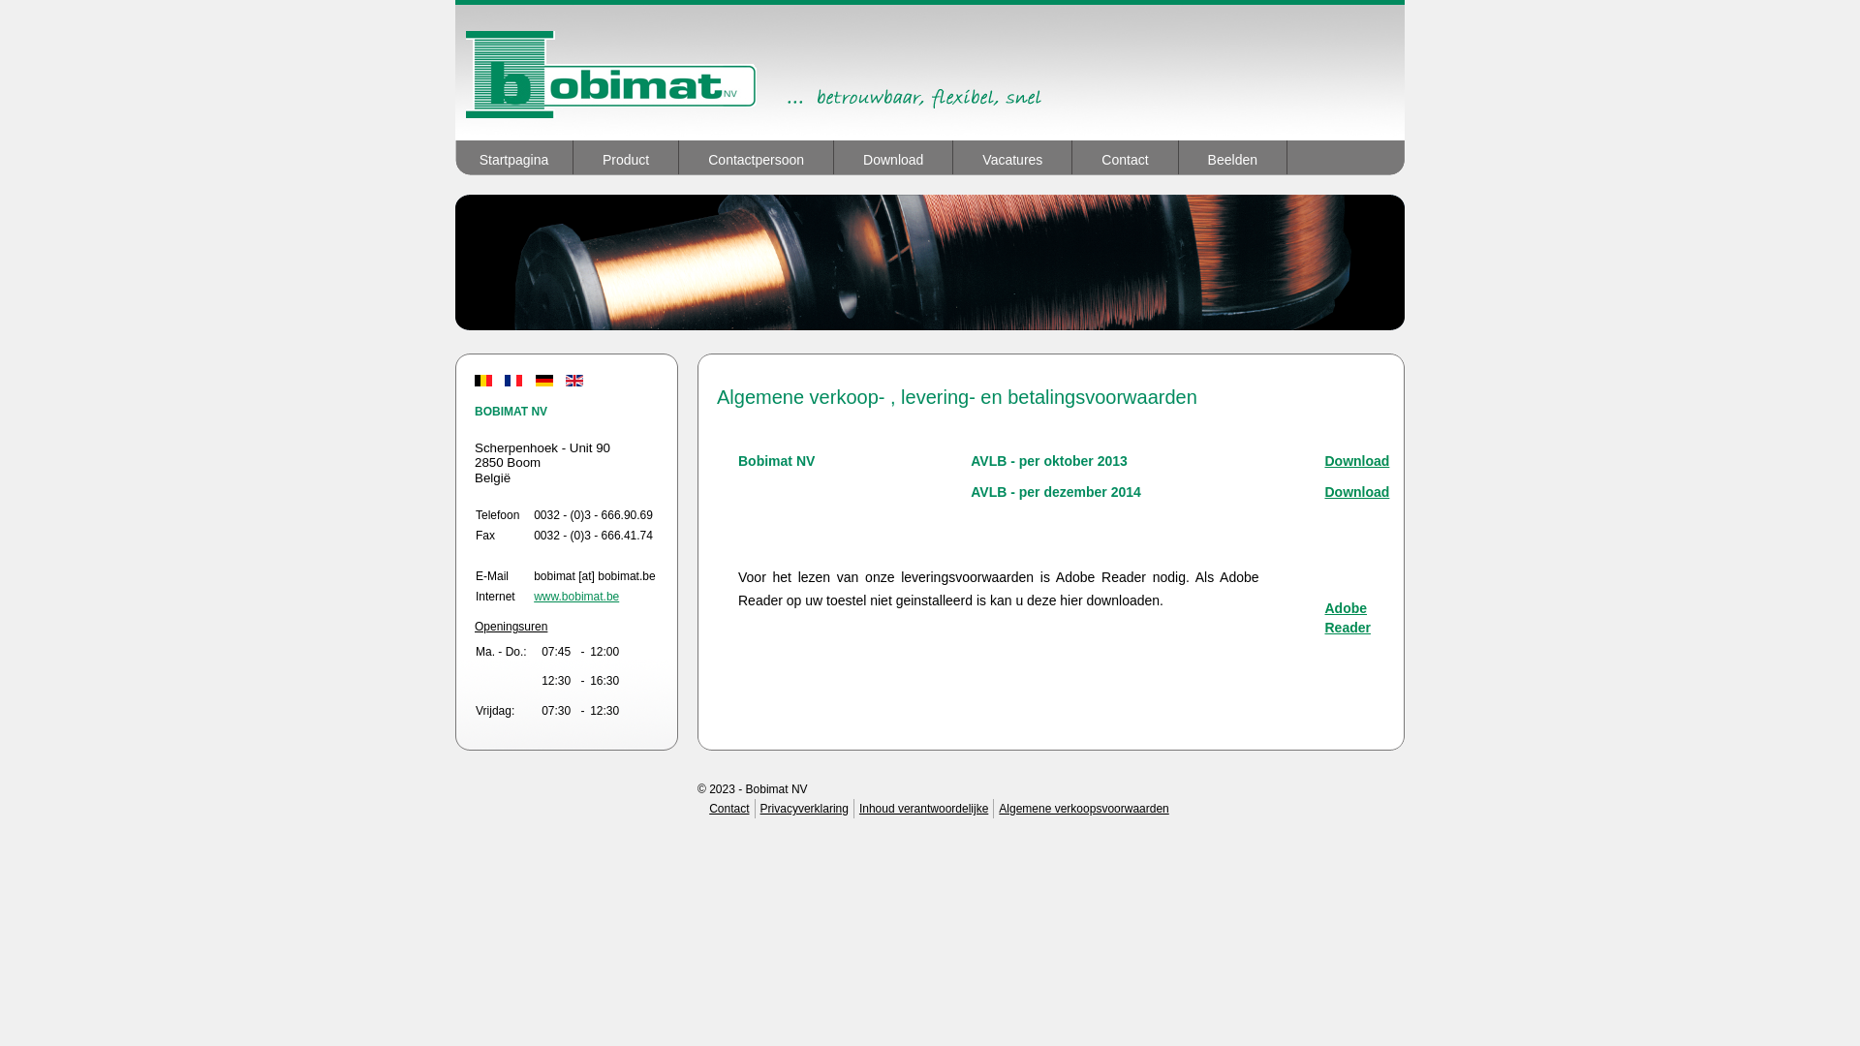 The image size is (1860, 1046). I want to click on English (UK), so click(574, 381).